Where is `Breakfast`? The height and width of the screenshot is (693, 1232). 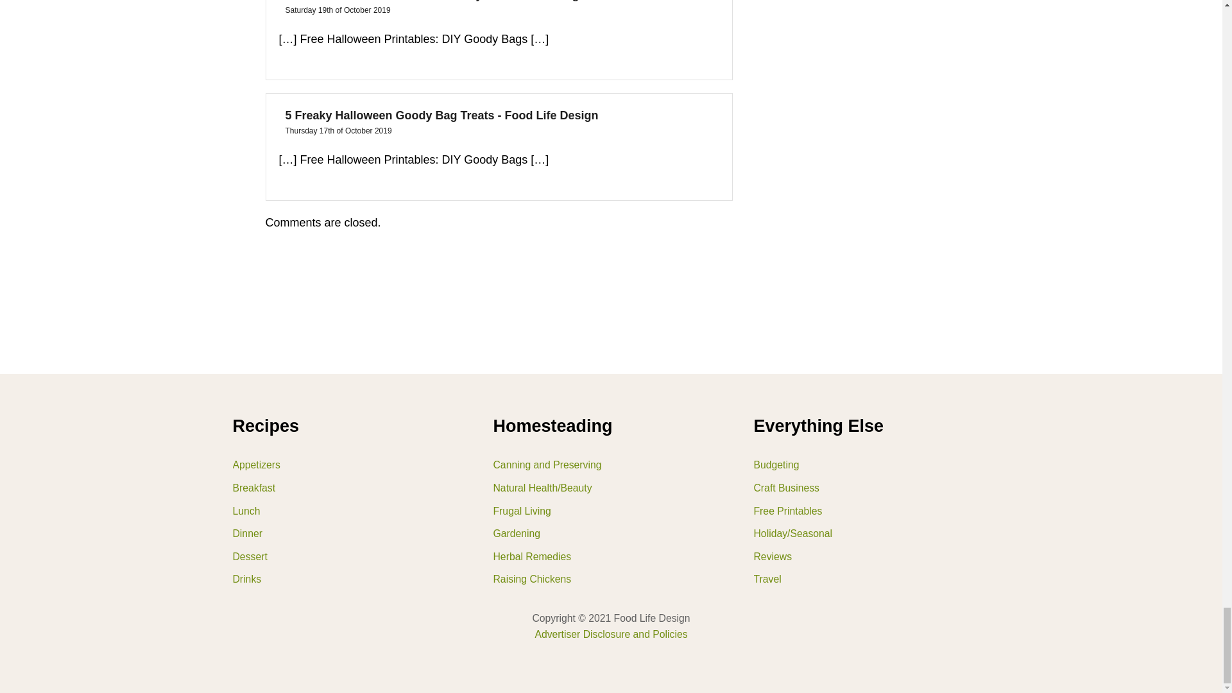
Breakfast is located at coordinates (344, 488).